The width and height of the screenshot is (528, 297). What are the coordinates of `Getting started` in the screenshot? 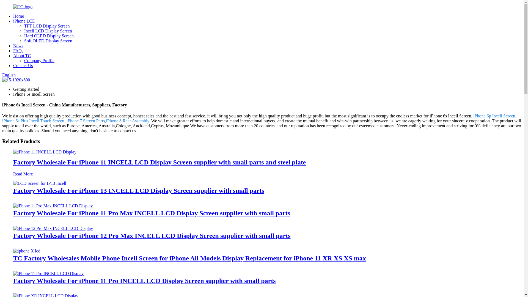 It's located at (26, 89).